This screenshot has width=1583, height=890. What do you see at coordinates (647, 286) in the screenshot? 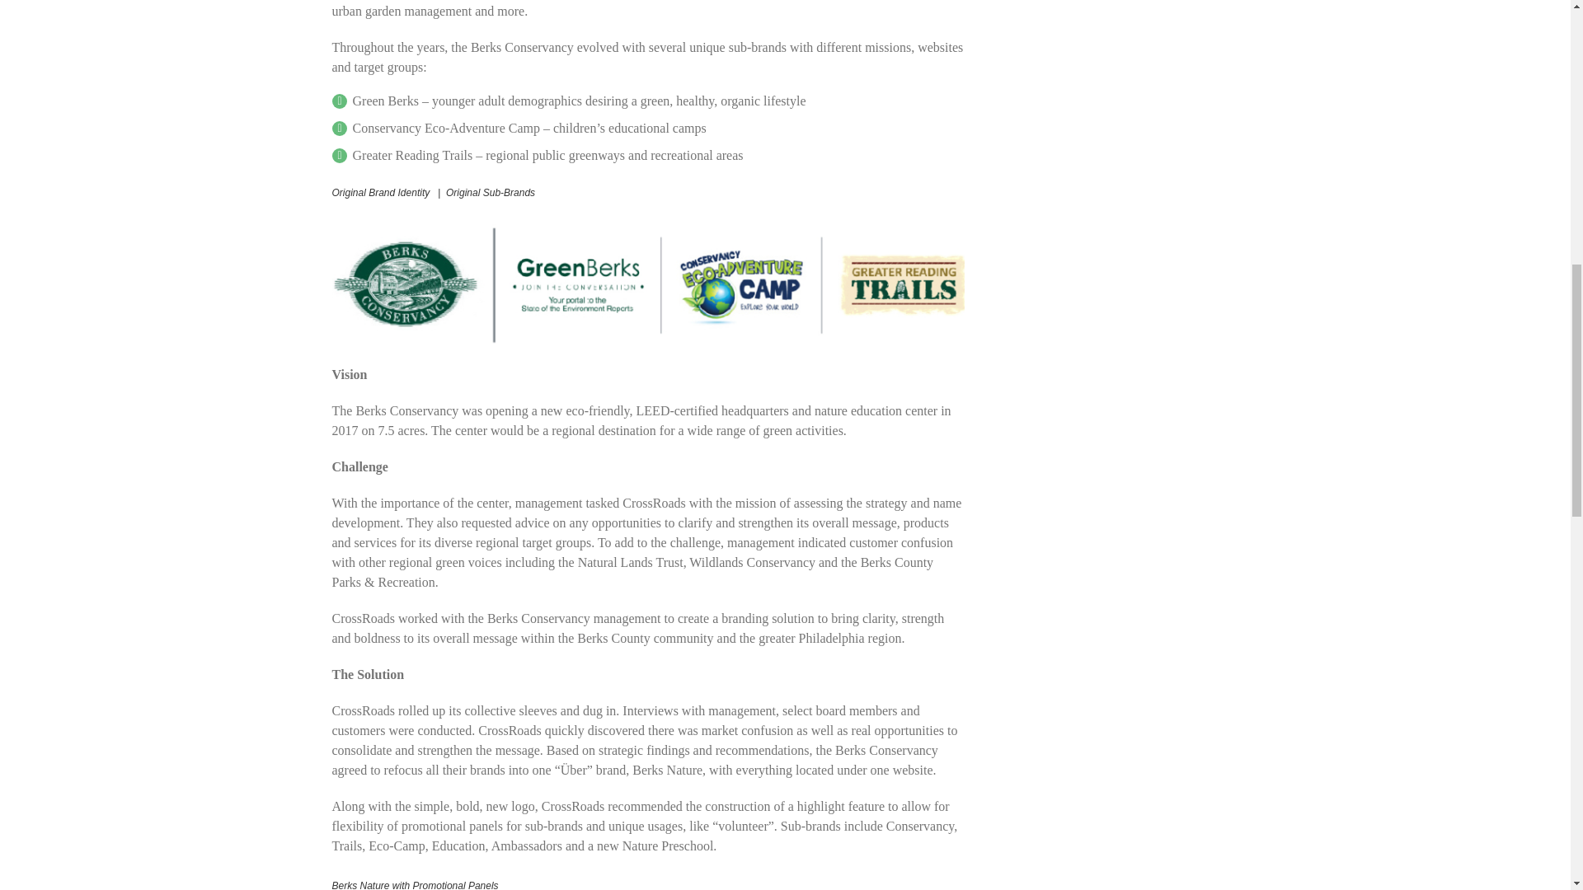
I see `Berks Nature Previous Brand CS` at bounding box center [647, 286].